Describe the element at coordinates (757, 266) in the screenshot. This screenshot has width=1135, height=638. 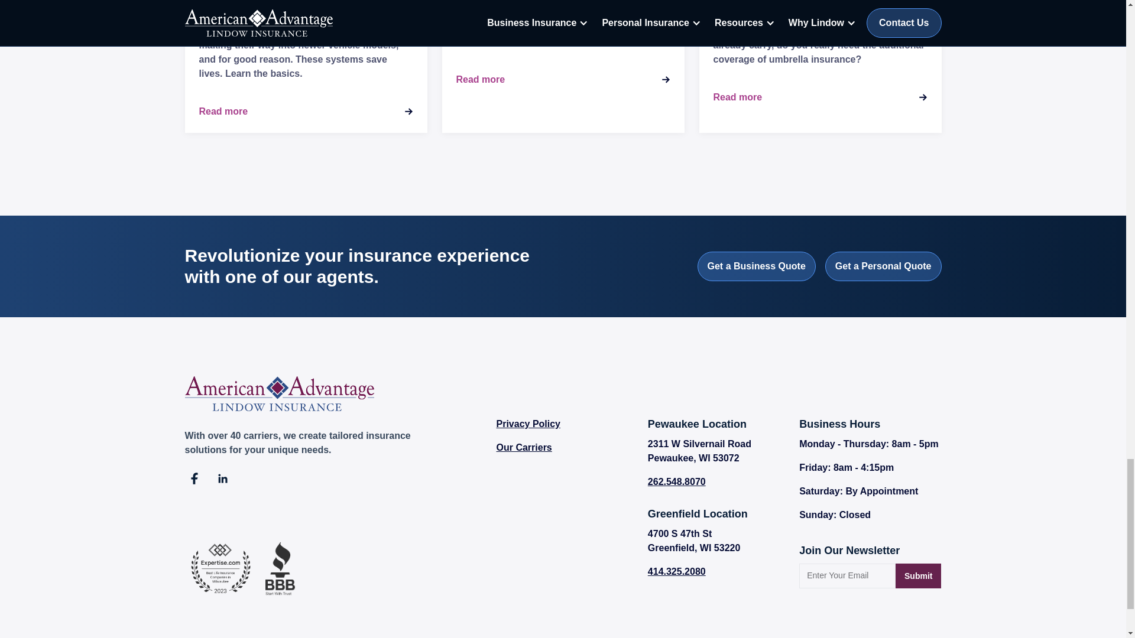
I see `Get a Personal Quote` at that location.